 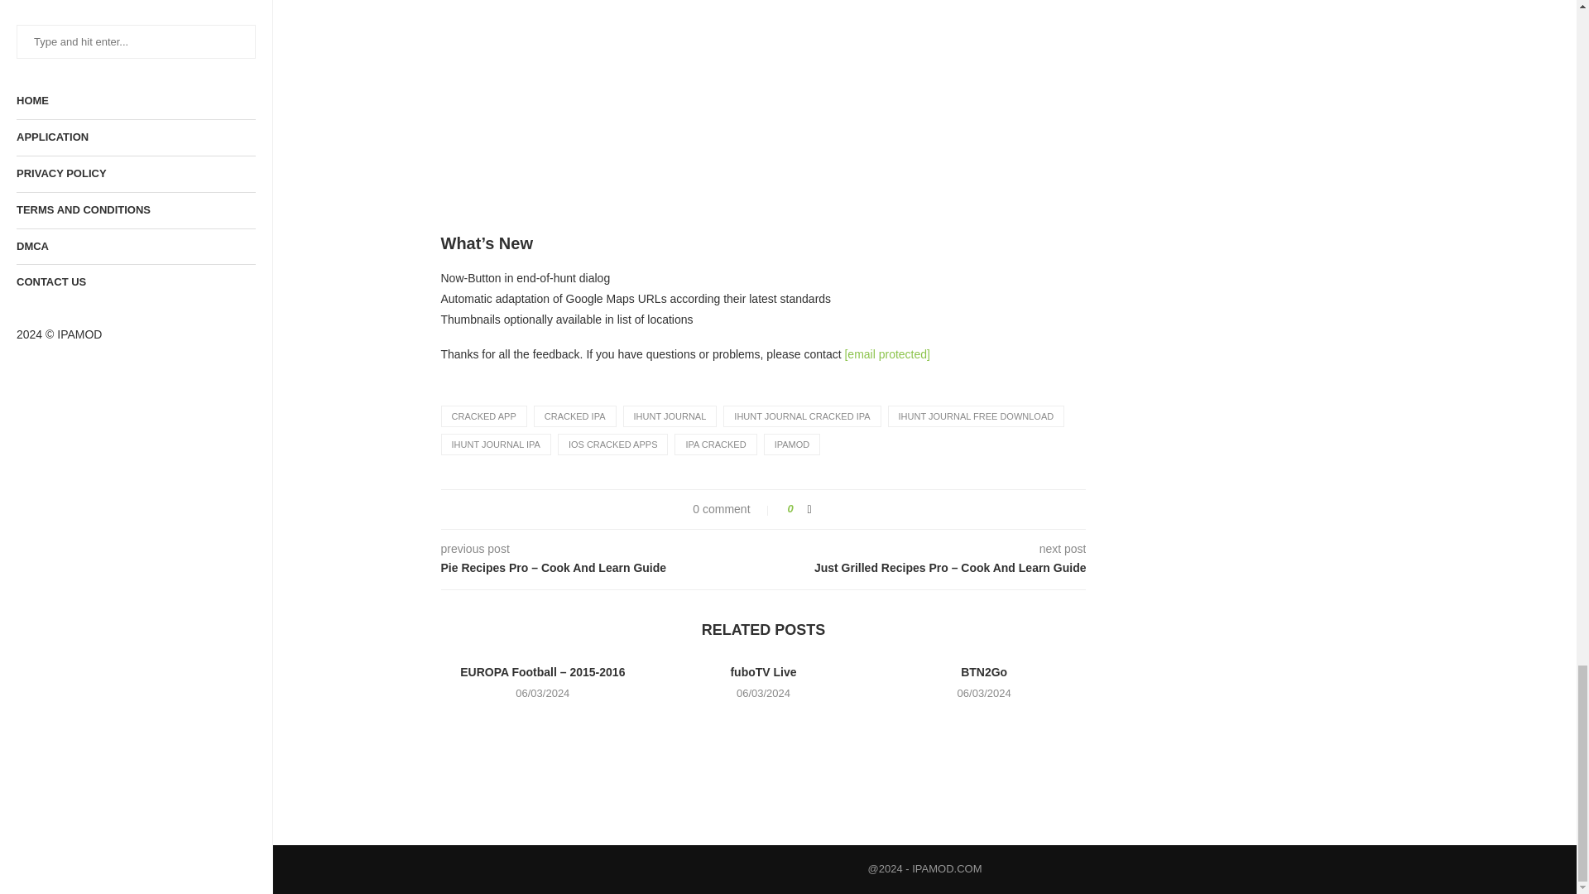 I want to click on IHUNT JOURNAL IPA, so click(x=495, y=444).